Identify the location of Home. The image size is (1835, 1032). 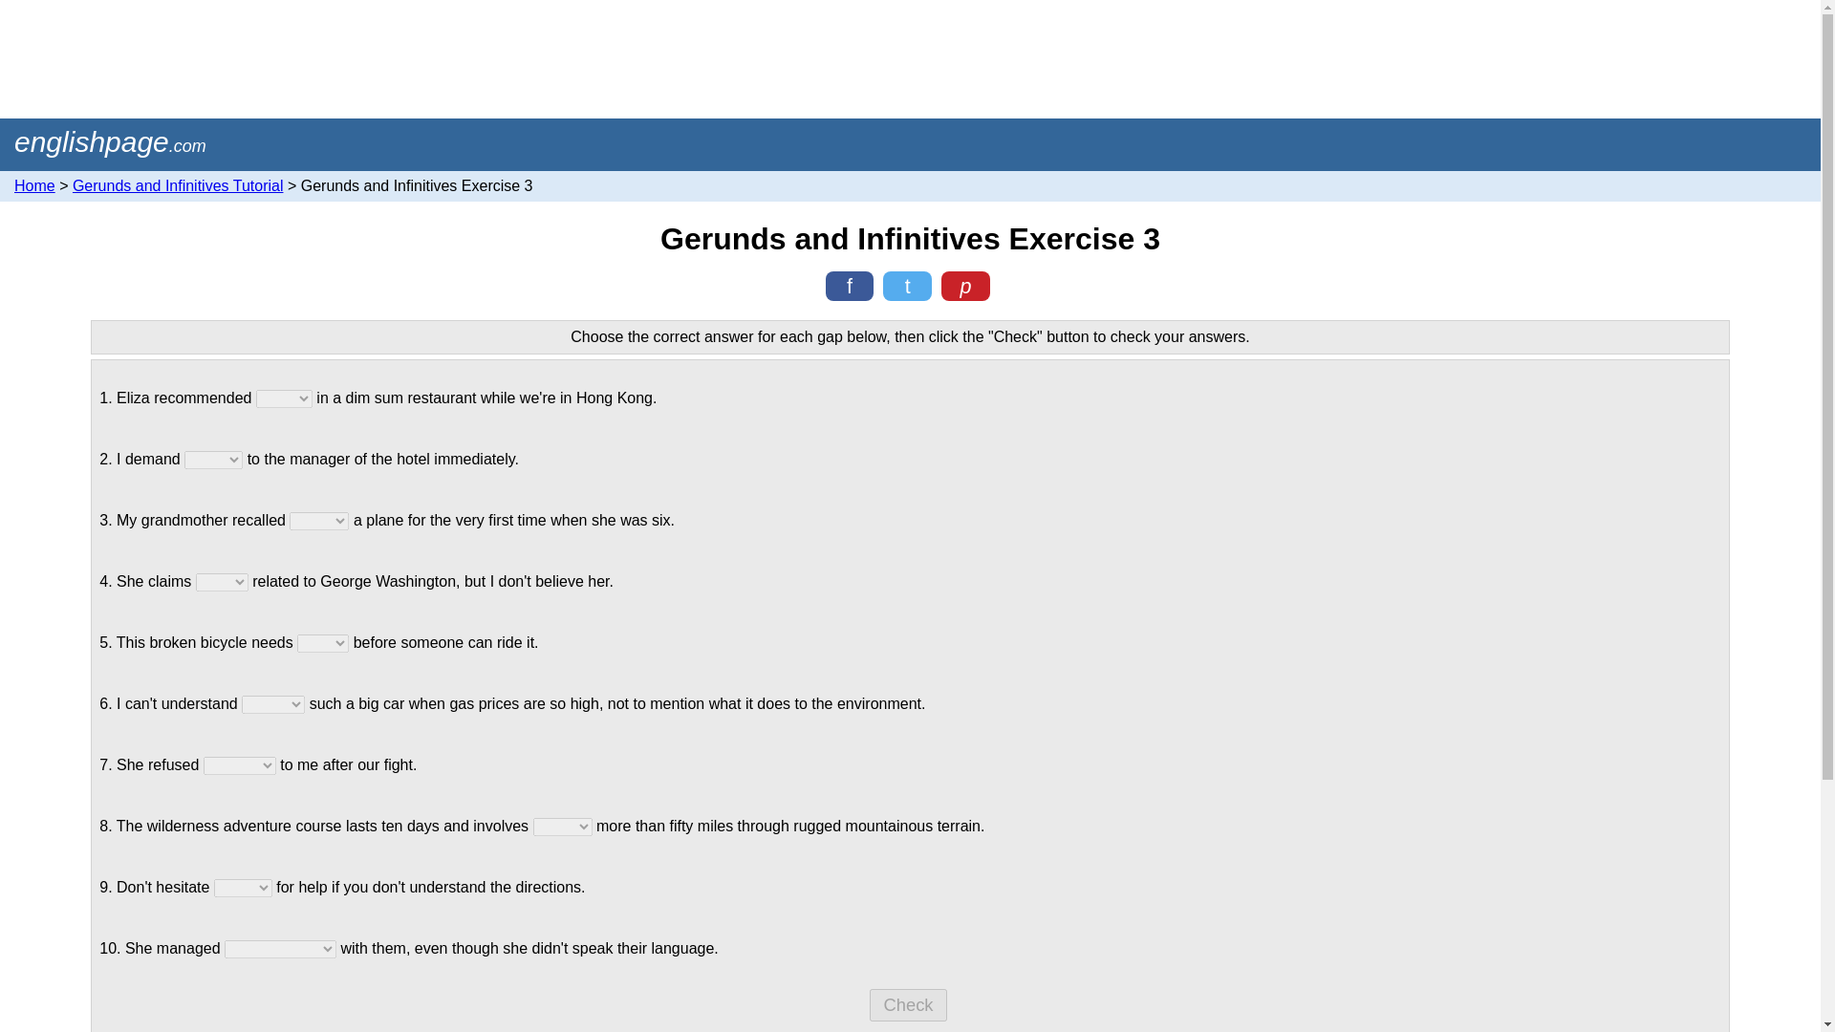
(34, 185).